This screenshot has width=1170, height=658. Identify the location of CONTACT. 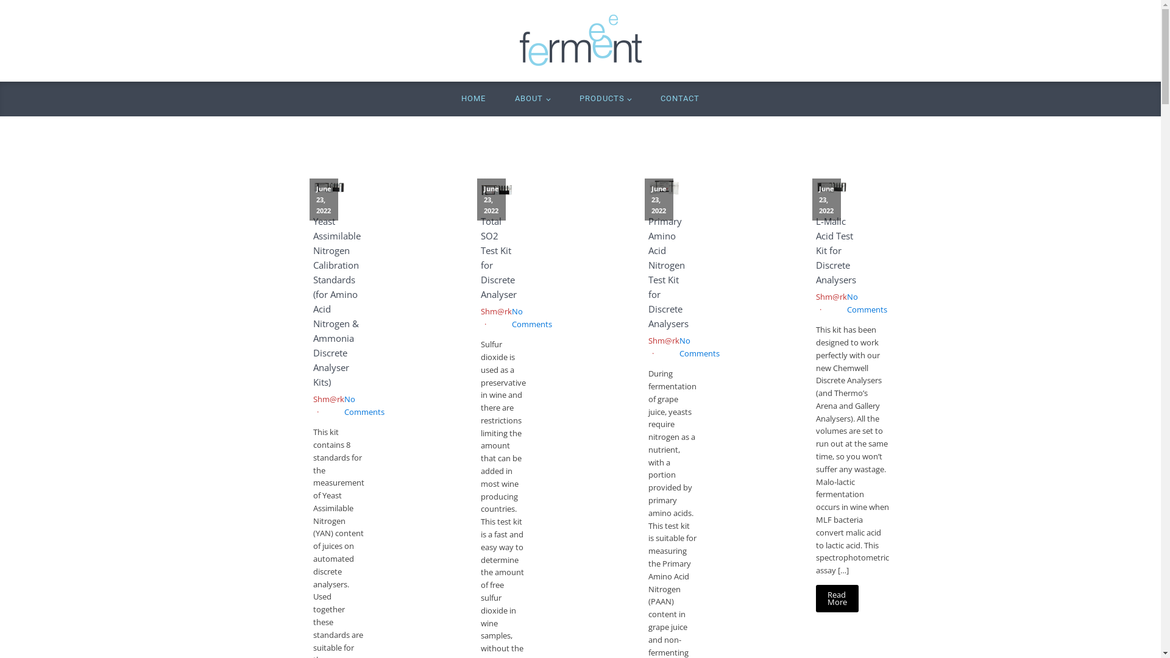
(680, 99).